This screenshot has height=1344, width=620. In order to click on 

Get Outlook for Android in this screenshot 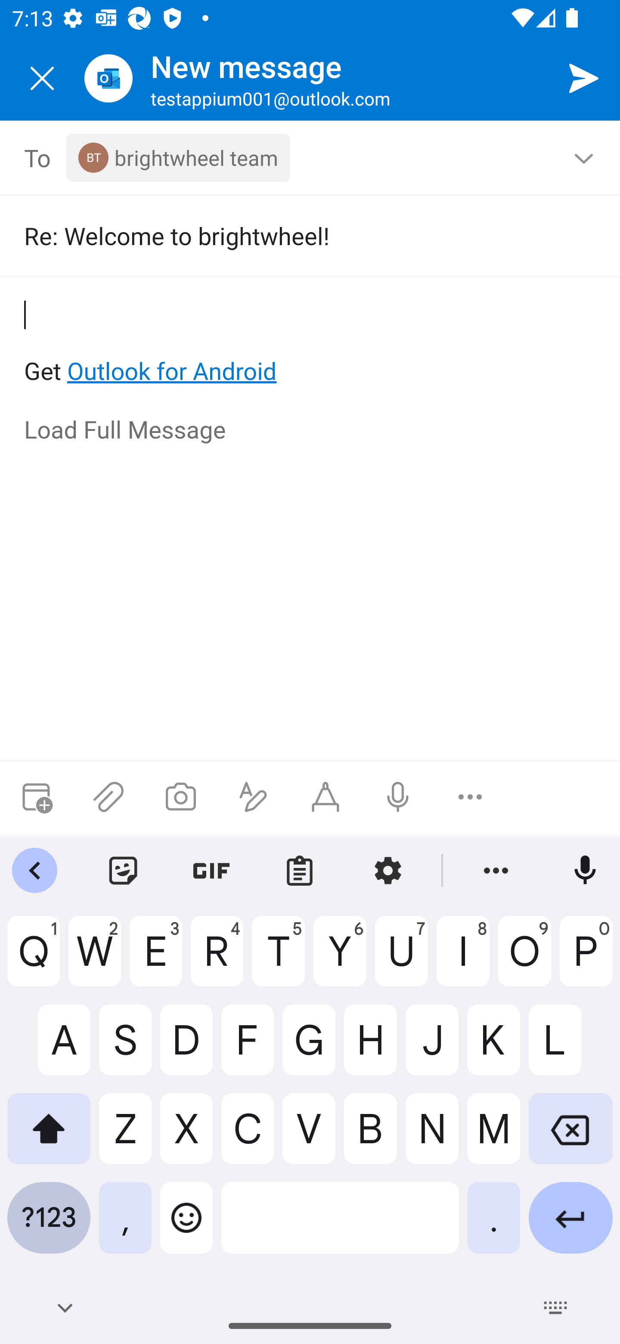, I will do `click(311, 343)`.